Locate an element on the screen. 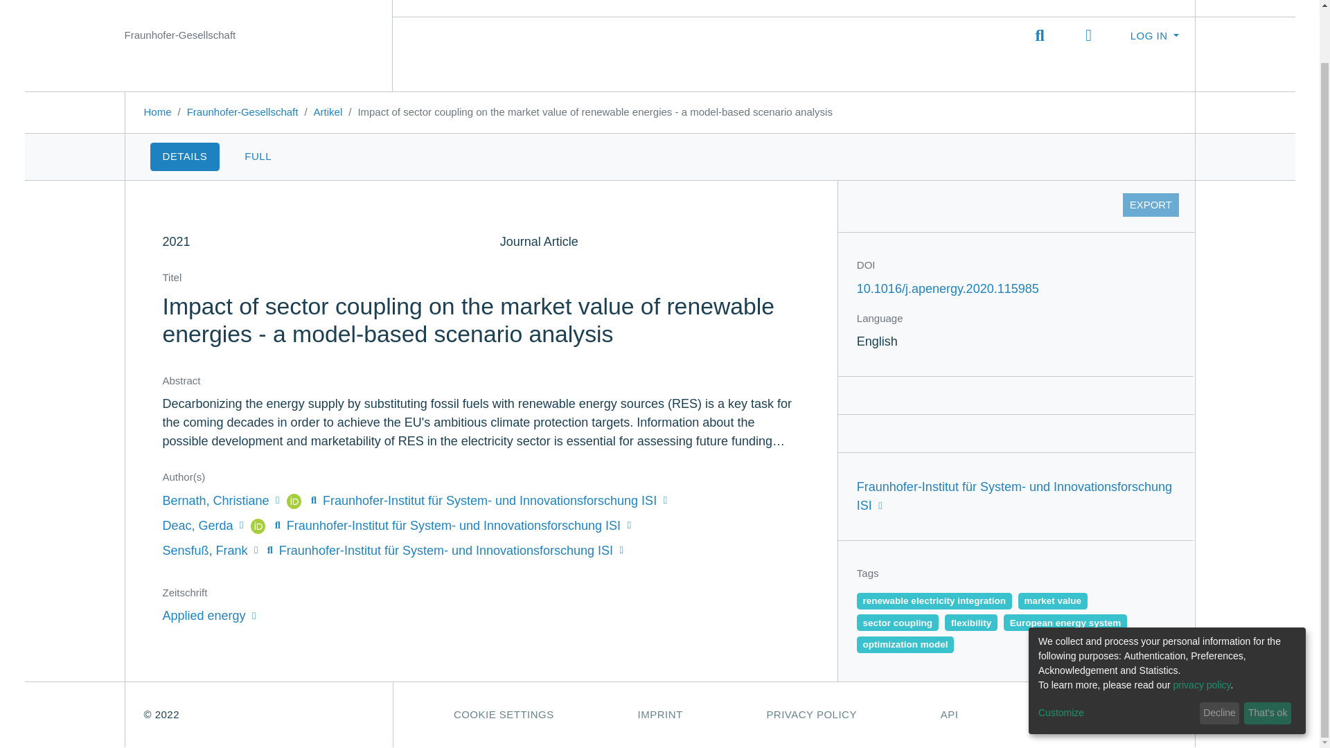 The width and height of the screenshot is (1330, 748). LOG IN is located at coordinates (1154, 36).